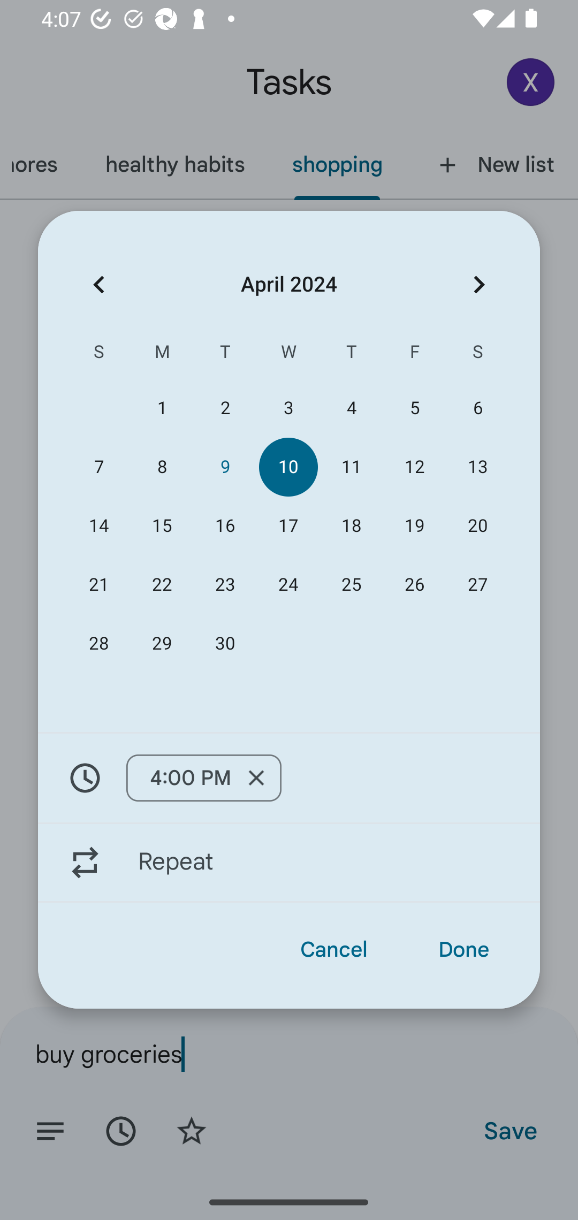 Image resolution: width=578 pixels, height=1220 pixels. I want to click on Done, so click(463, 949).